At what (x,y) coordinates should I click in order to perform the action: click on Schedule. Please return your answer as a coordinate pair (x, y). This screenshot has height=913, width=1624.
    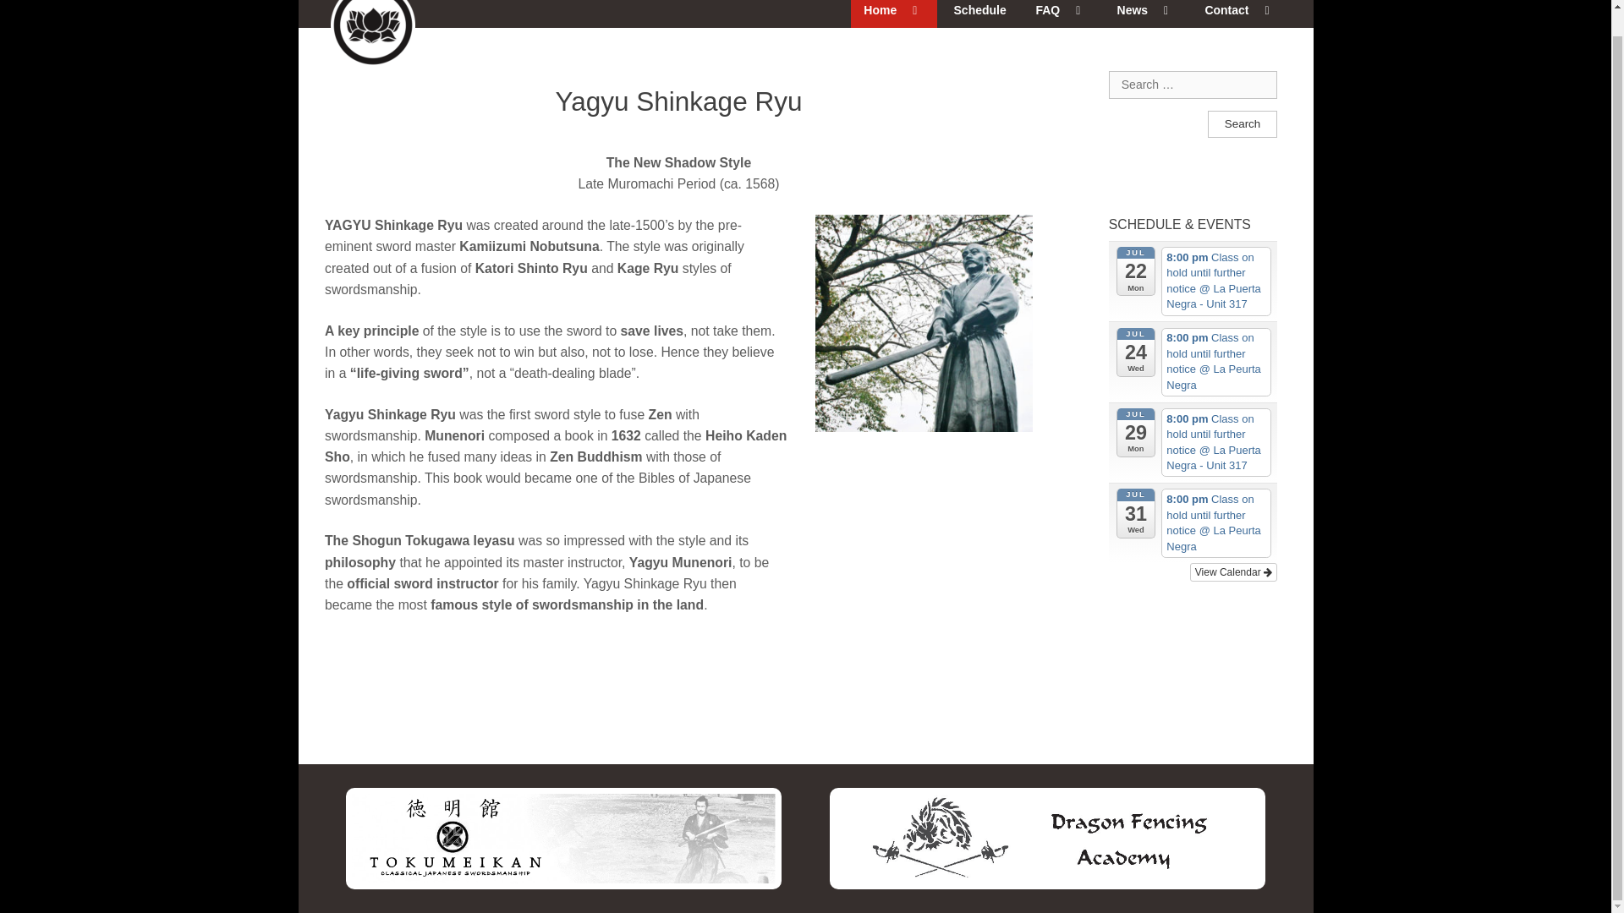
    Looking at the image, I should click on (979, 14).